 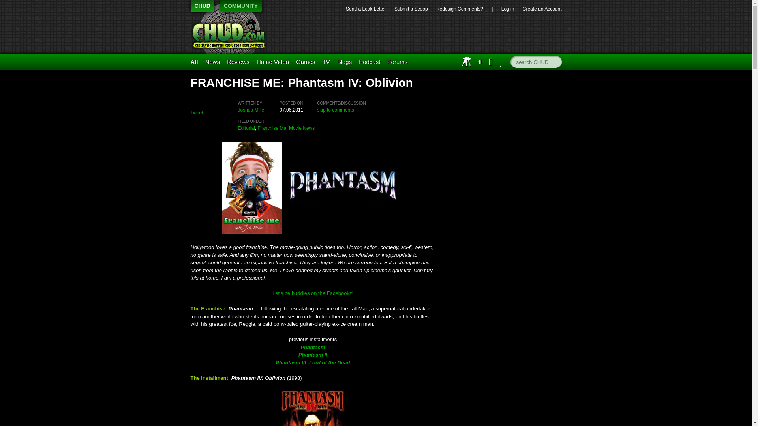 I want to click on Franchise Me, so click(x=272, y=128).